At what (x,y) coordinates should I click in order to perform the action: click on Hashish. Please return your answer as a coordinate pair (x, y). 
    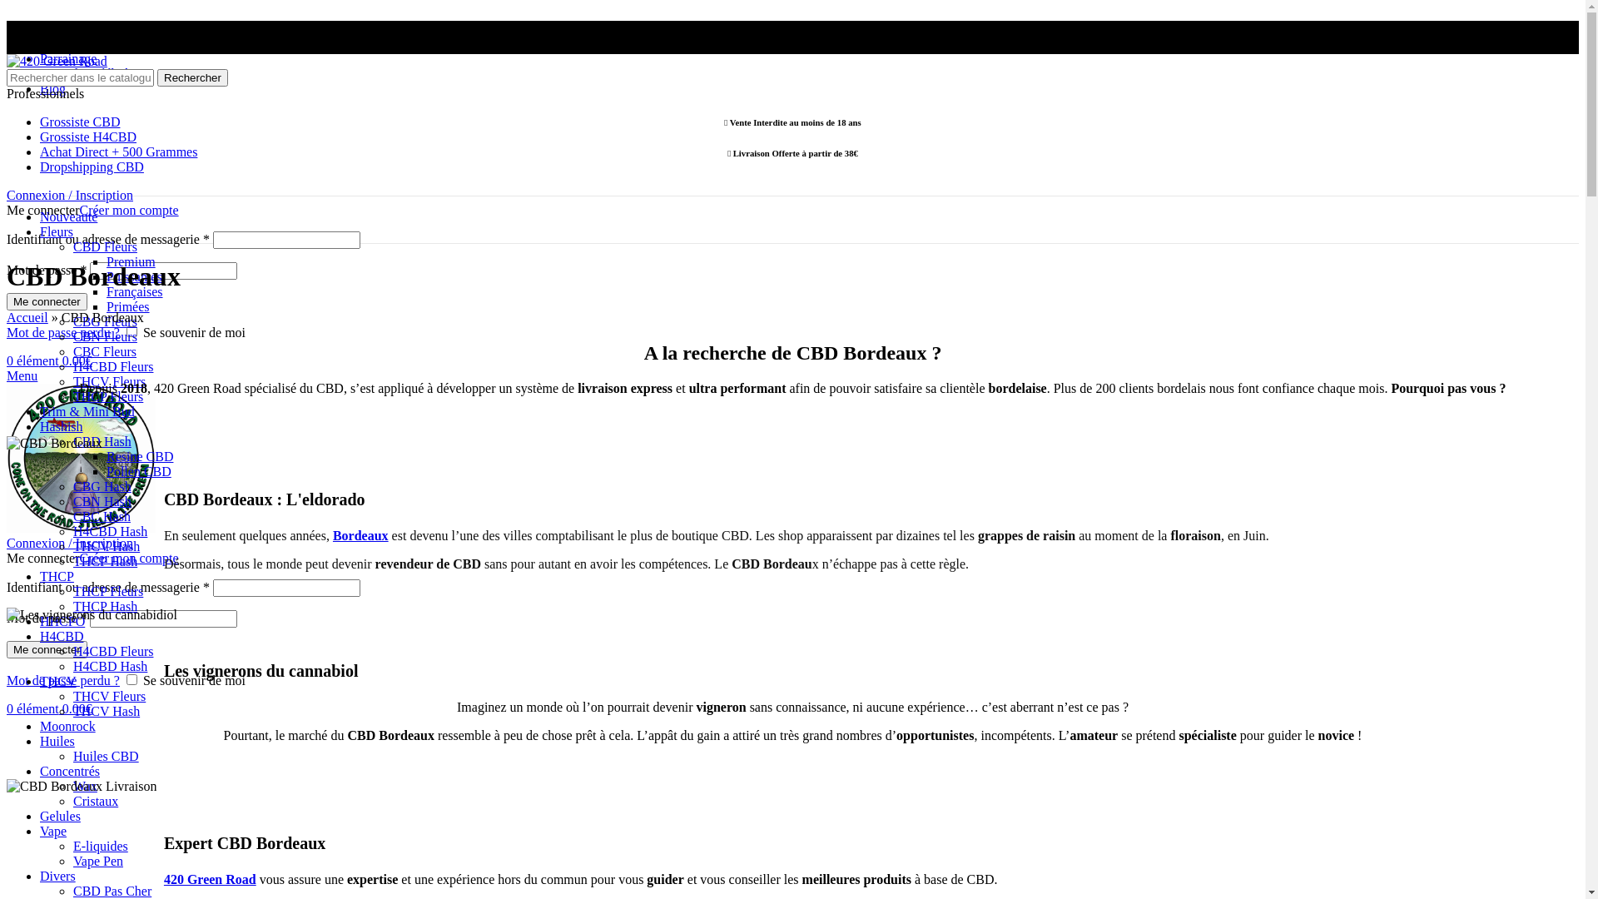
    Looking at the image, I should click on (62, 426).